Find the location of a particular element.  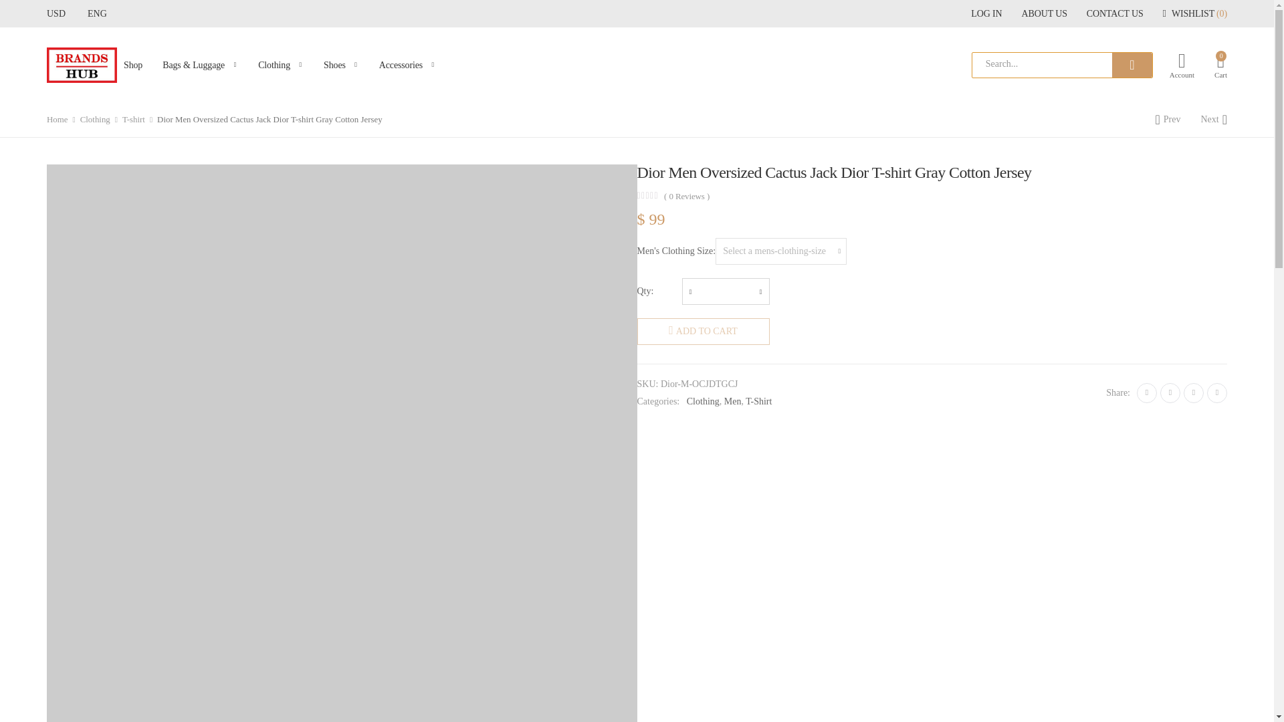

LOG IN is located at coordinates (986, 13).